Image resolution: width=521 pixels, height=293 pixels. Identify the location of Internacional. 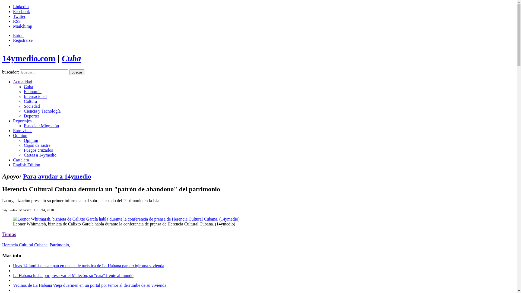
(35, 97).